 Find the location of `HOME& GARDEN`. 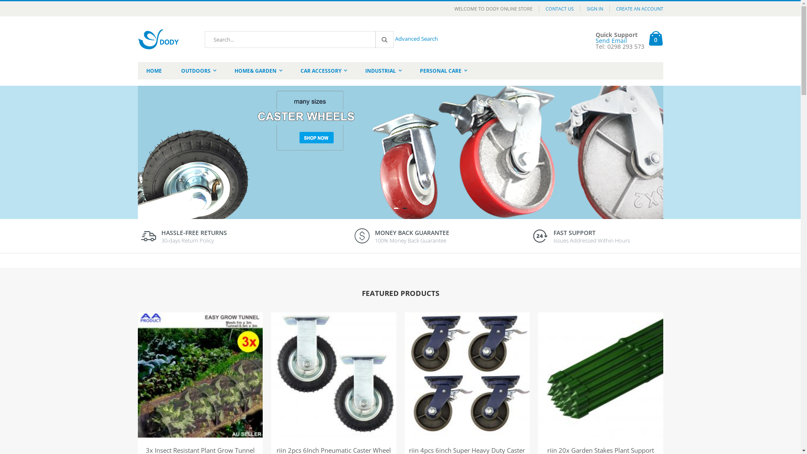

HOME& GARDEN is located at coordinates (258, 71).